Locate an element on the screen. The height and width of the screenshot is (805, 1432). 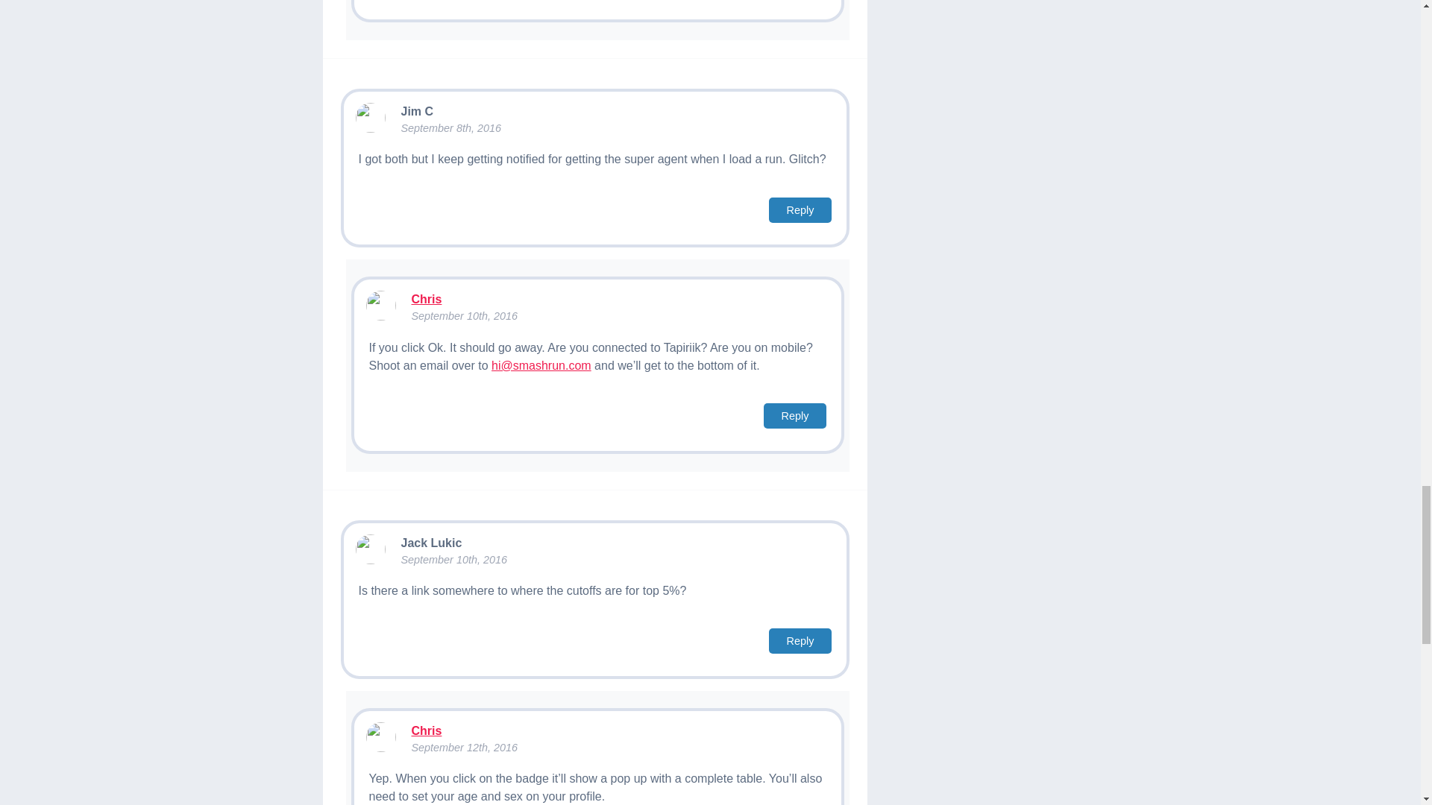
September 12th, 2016 is located at coordinates (464, 747).